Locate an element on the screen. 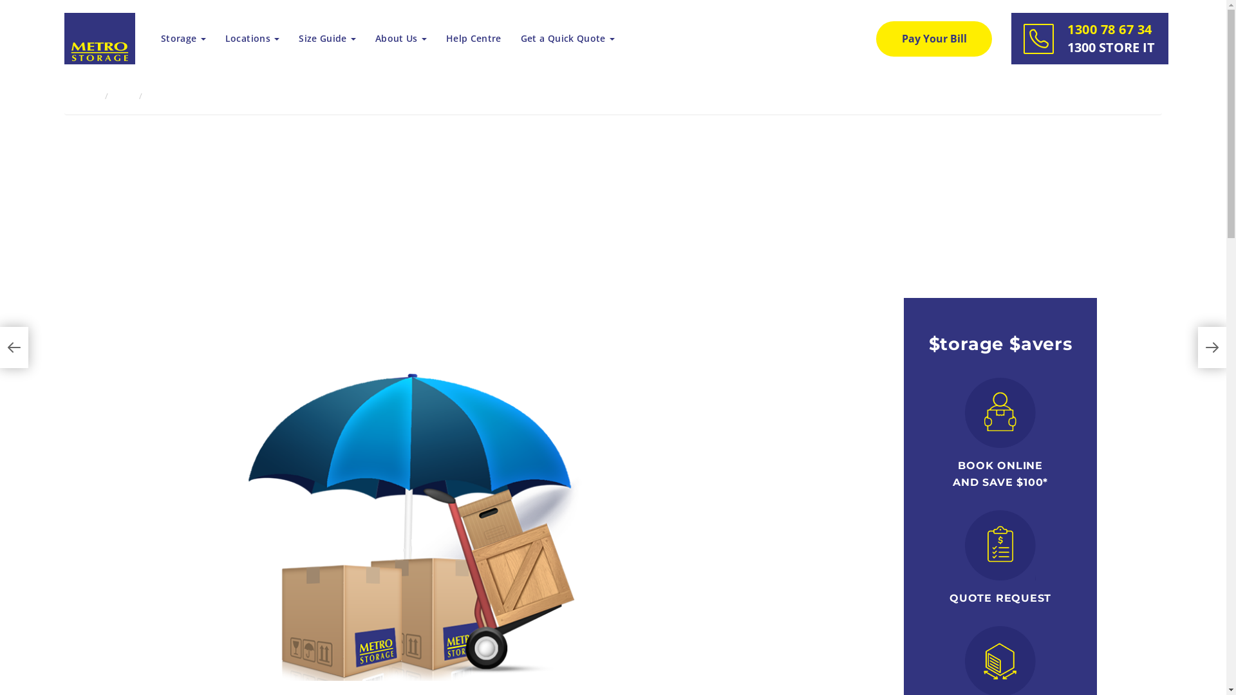  Pay Your Bill is located at coordinates (934, 39).